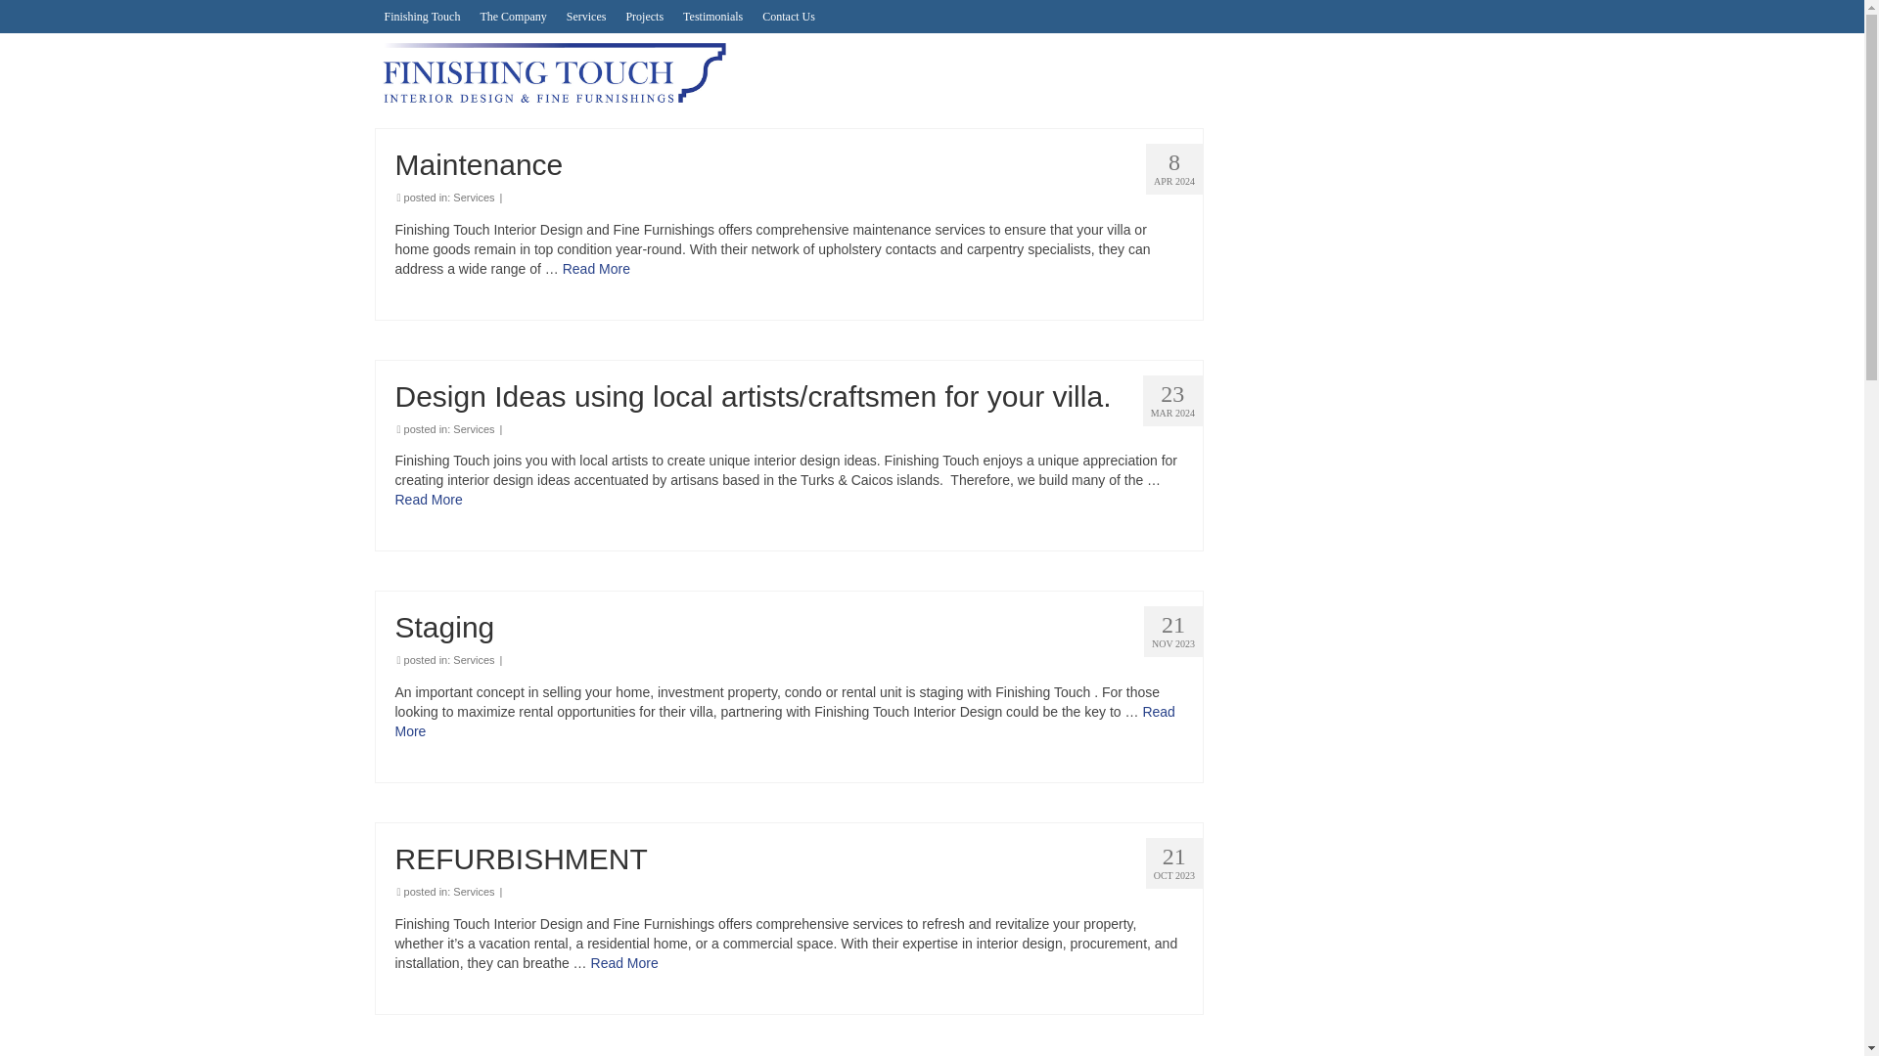 The height and width of the screenshot is (1056, 1879). I want to click on Projects, so click(644, 16).